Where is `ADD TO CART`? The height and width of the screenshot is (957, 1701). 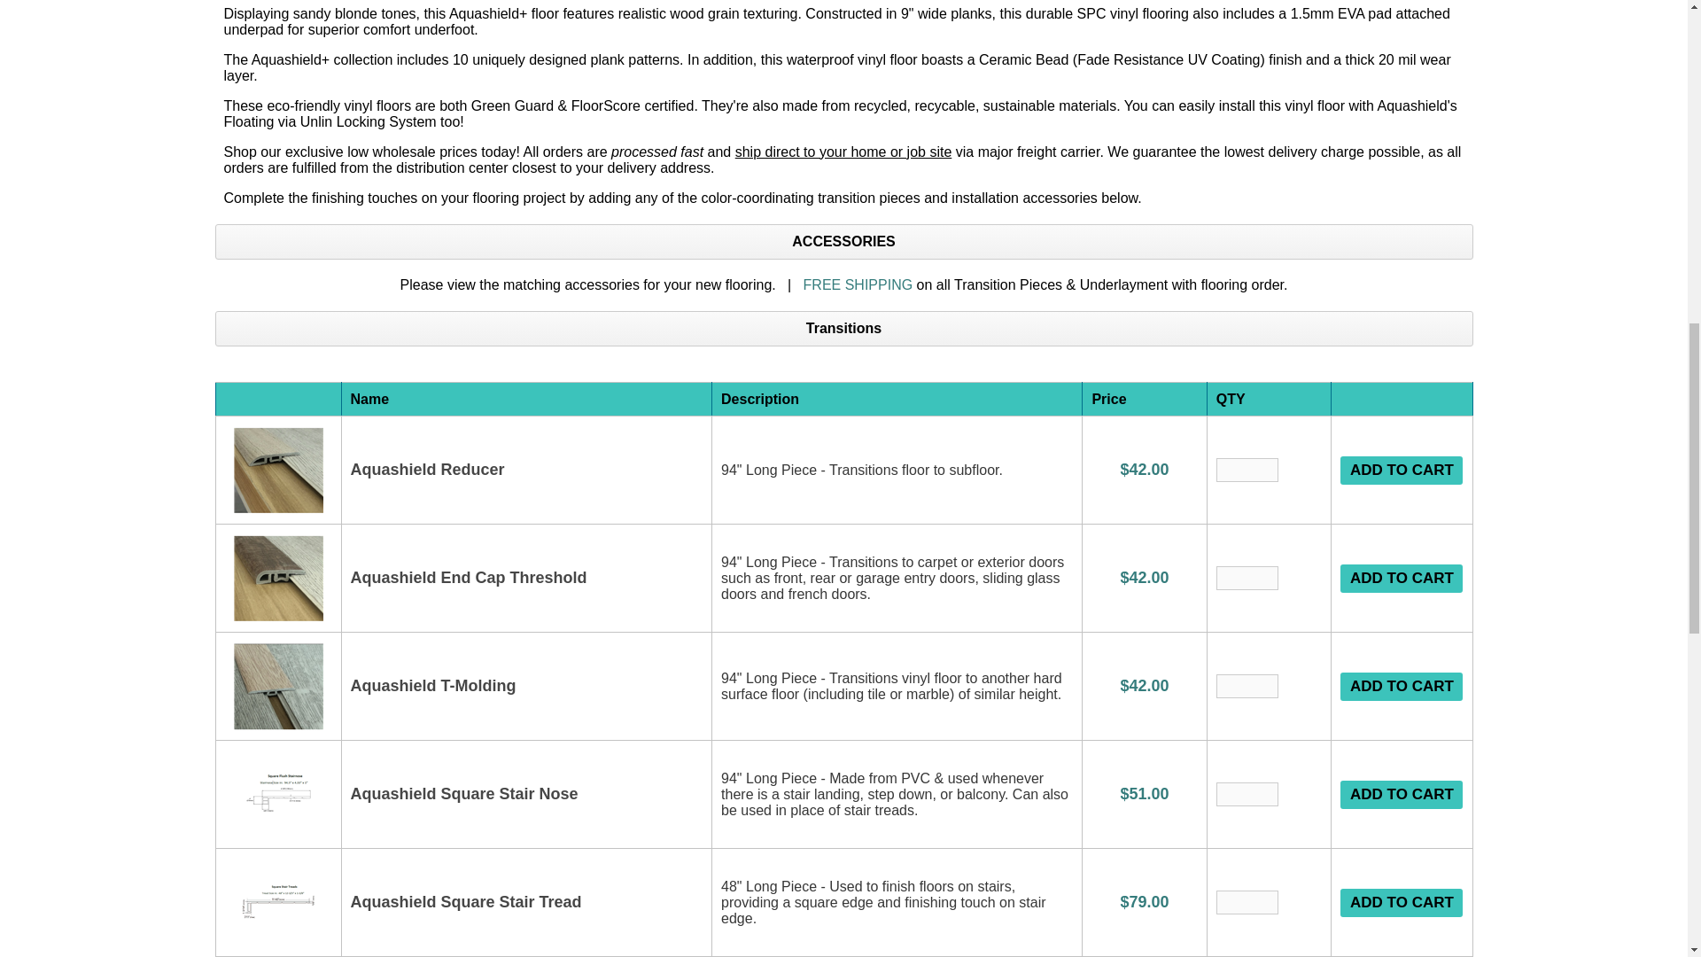
ADD TO CART is located at coordinates (1402, 794).